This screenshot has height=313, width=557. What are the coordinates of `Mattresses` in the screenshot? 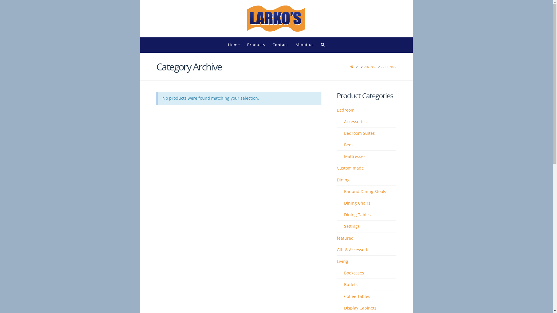 It's located at (355, 156).